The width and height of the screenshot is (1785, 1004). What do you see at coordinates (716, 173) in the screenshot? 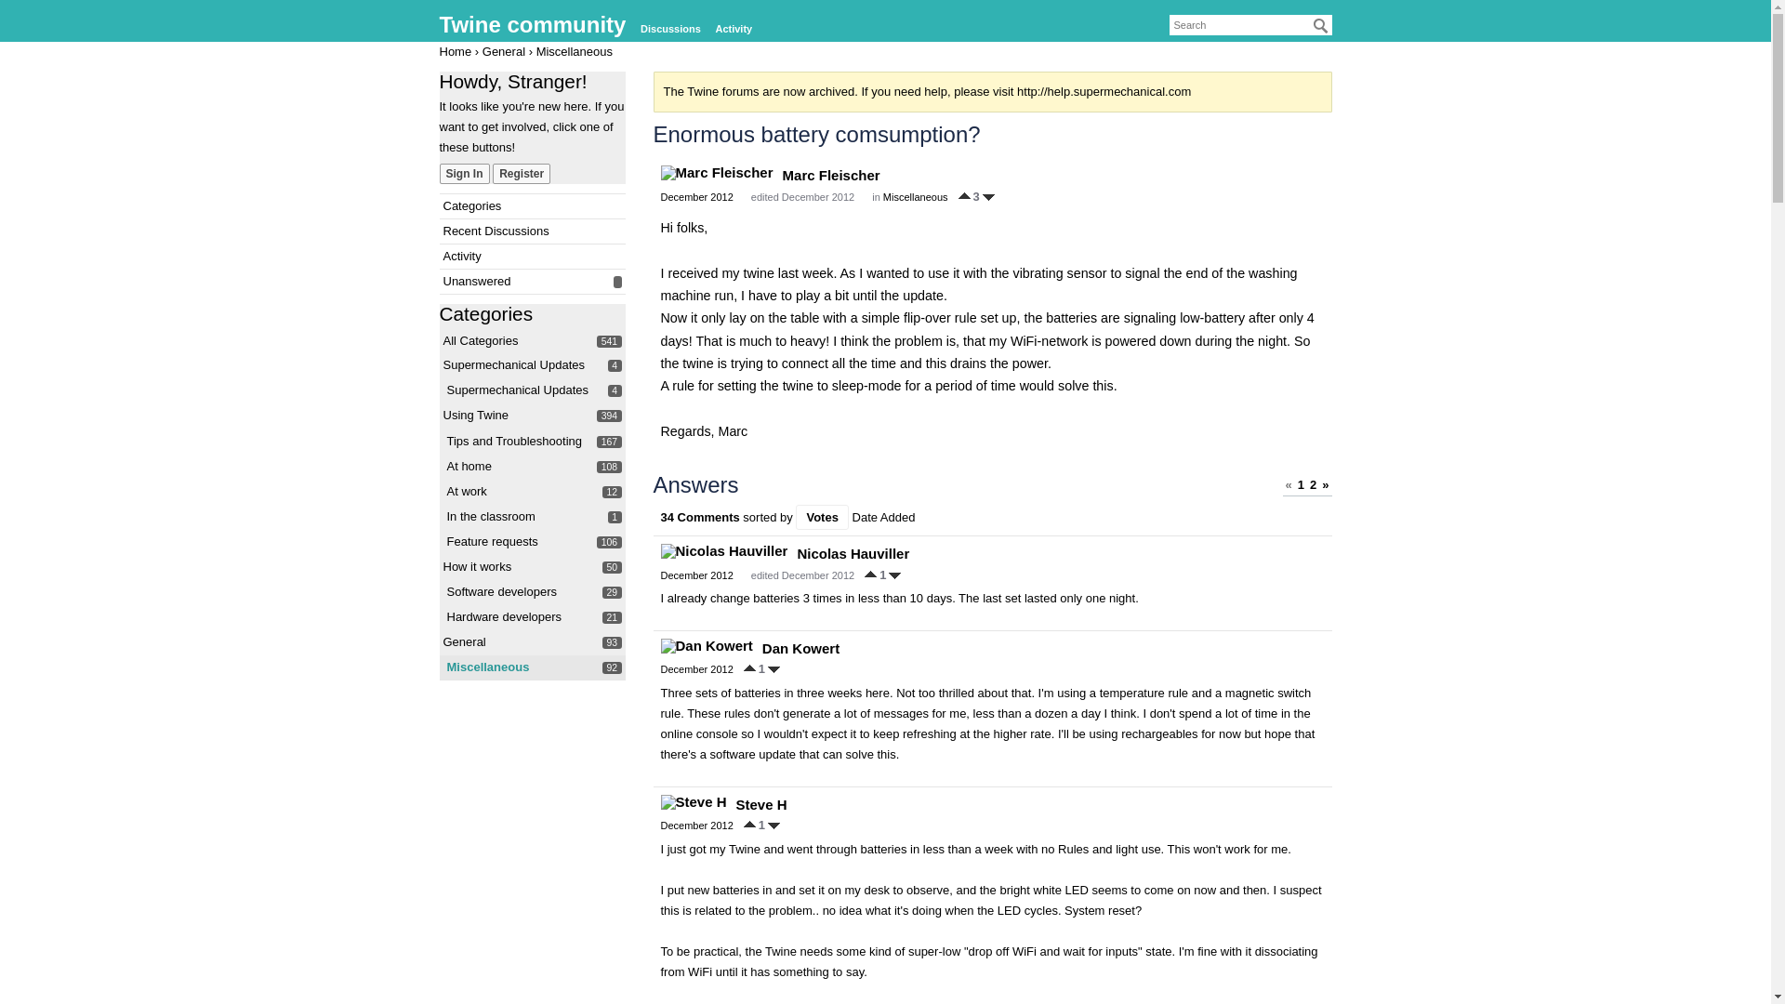
I see `December 13, 2012  1:50AM` at bounding box center [716, 173].